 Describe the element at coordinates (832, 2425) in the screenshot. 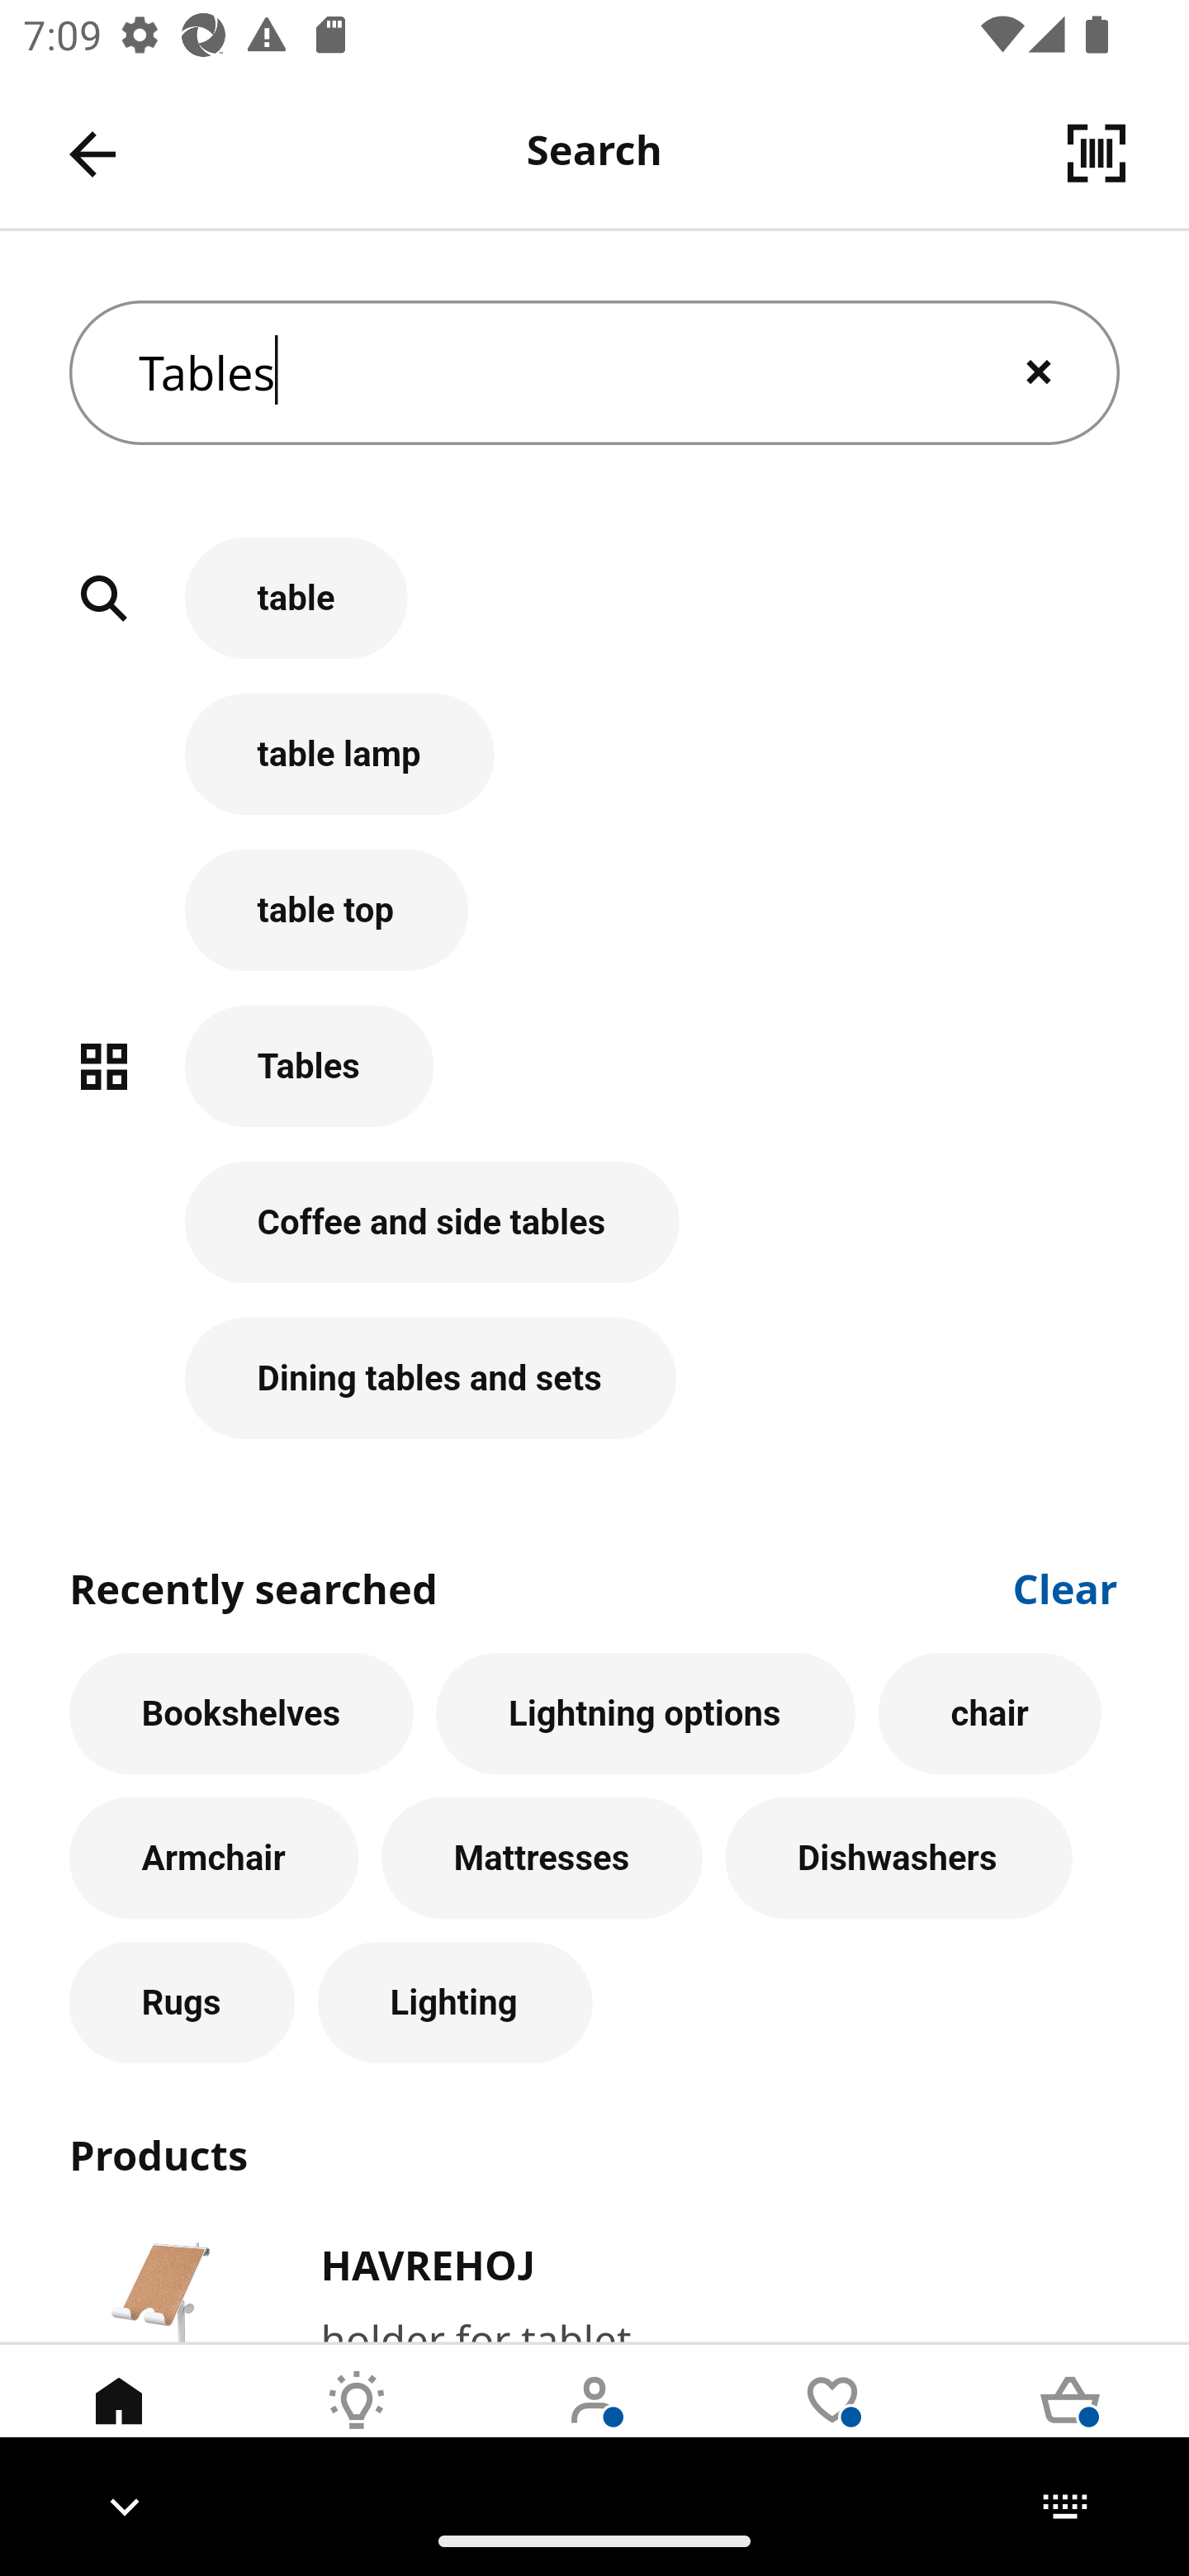

I see `Wishlist
Tab 4 of 5` at that location.